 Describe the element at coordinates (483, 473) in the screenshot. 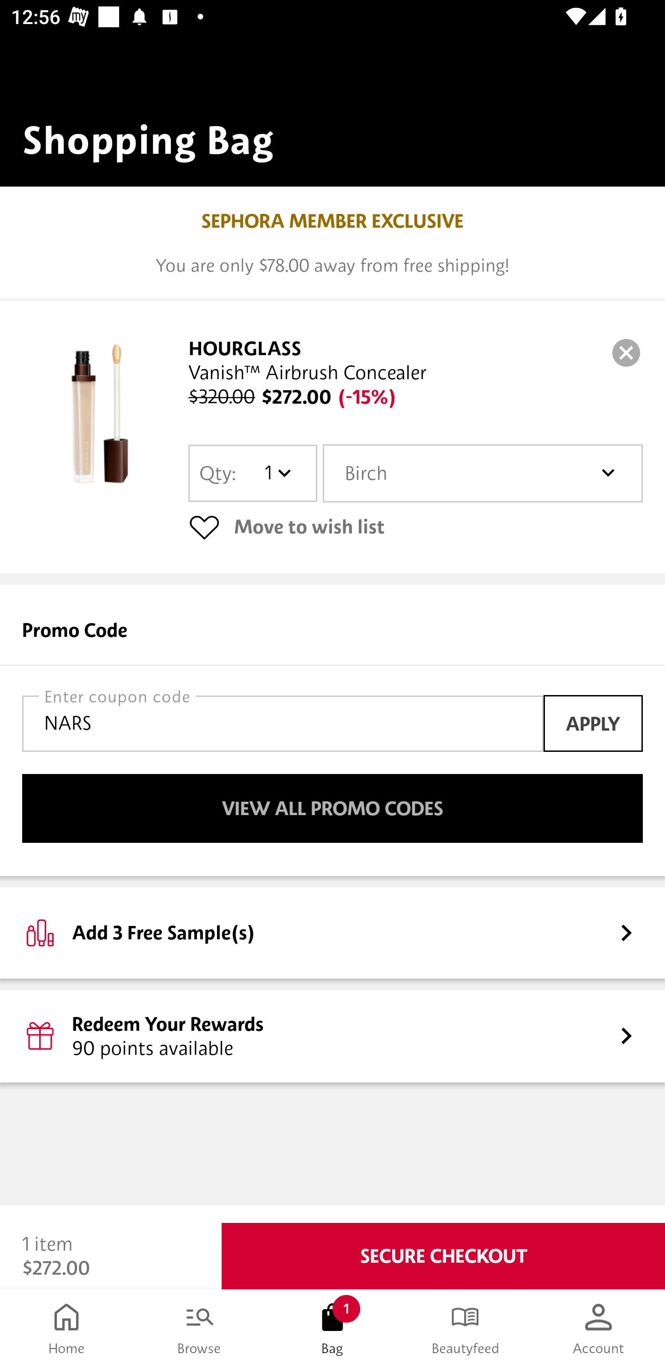

I see `Birch` at that location.